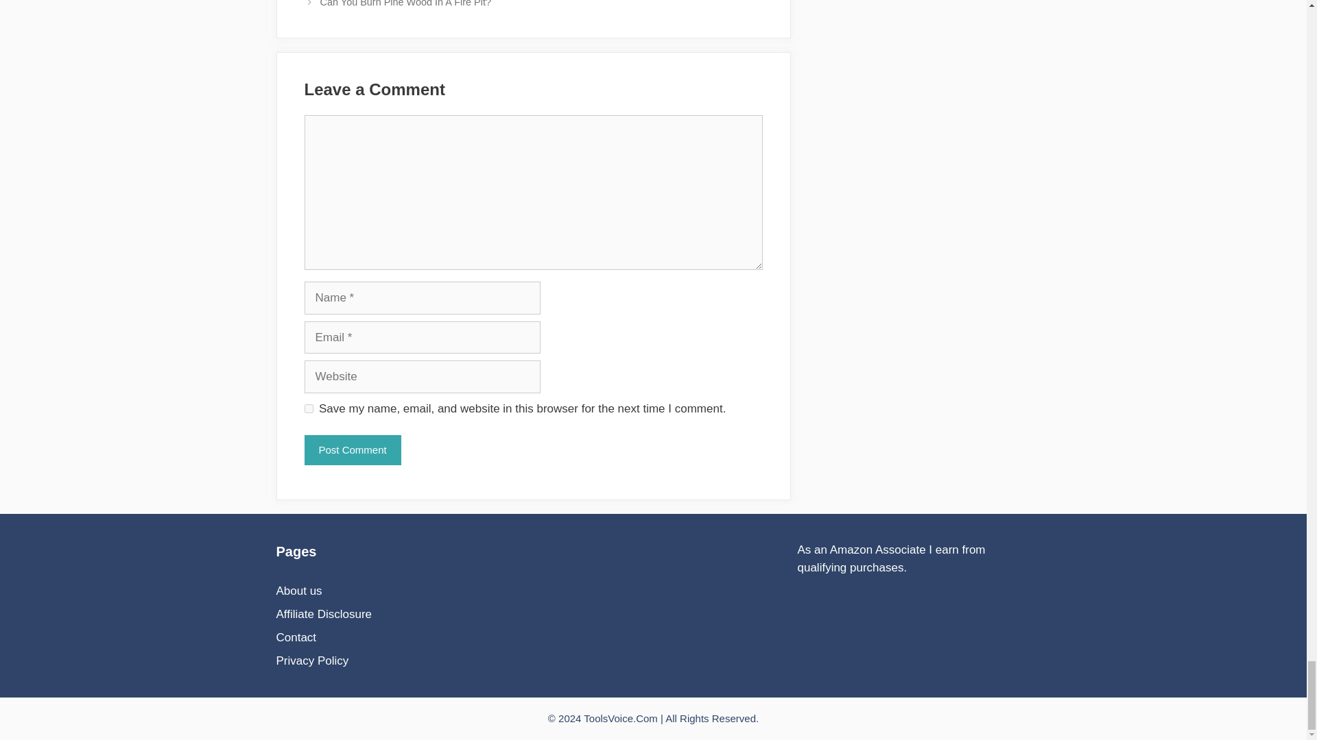 This screenshot has width=1317, height=740. I want to click on About us, so click(298, 591).